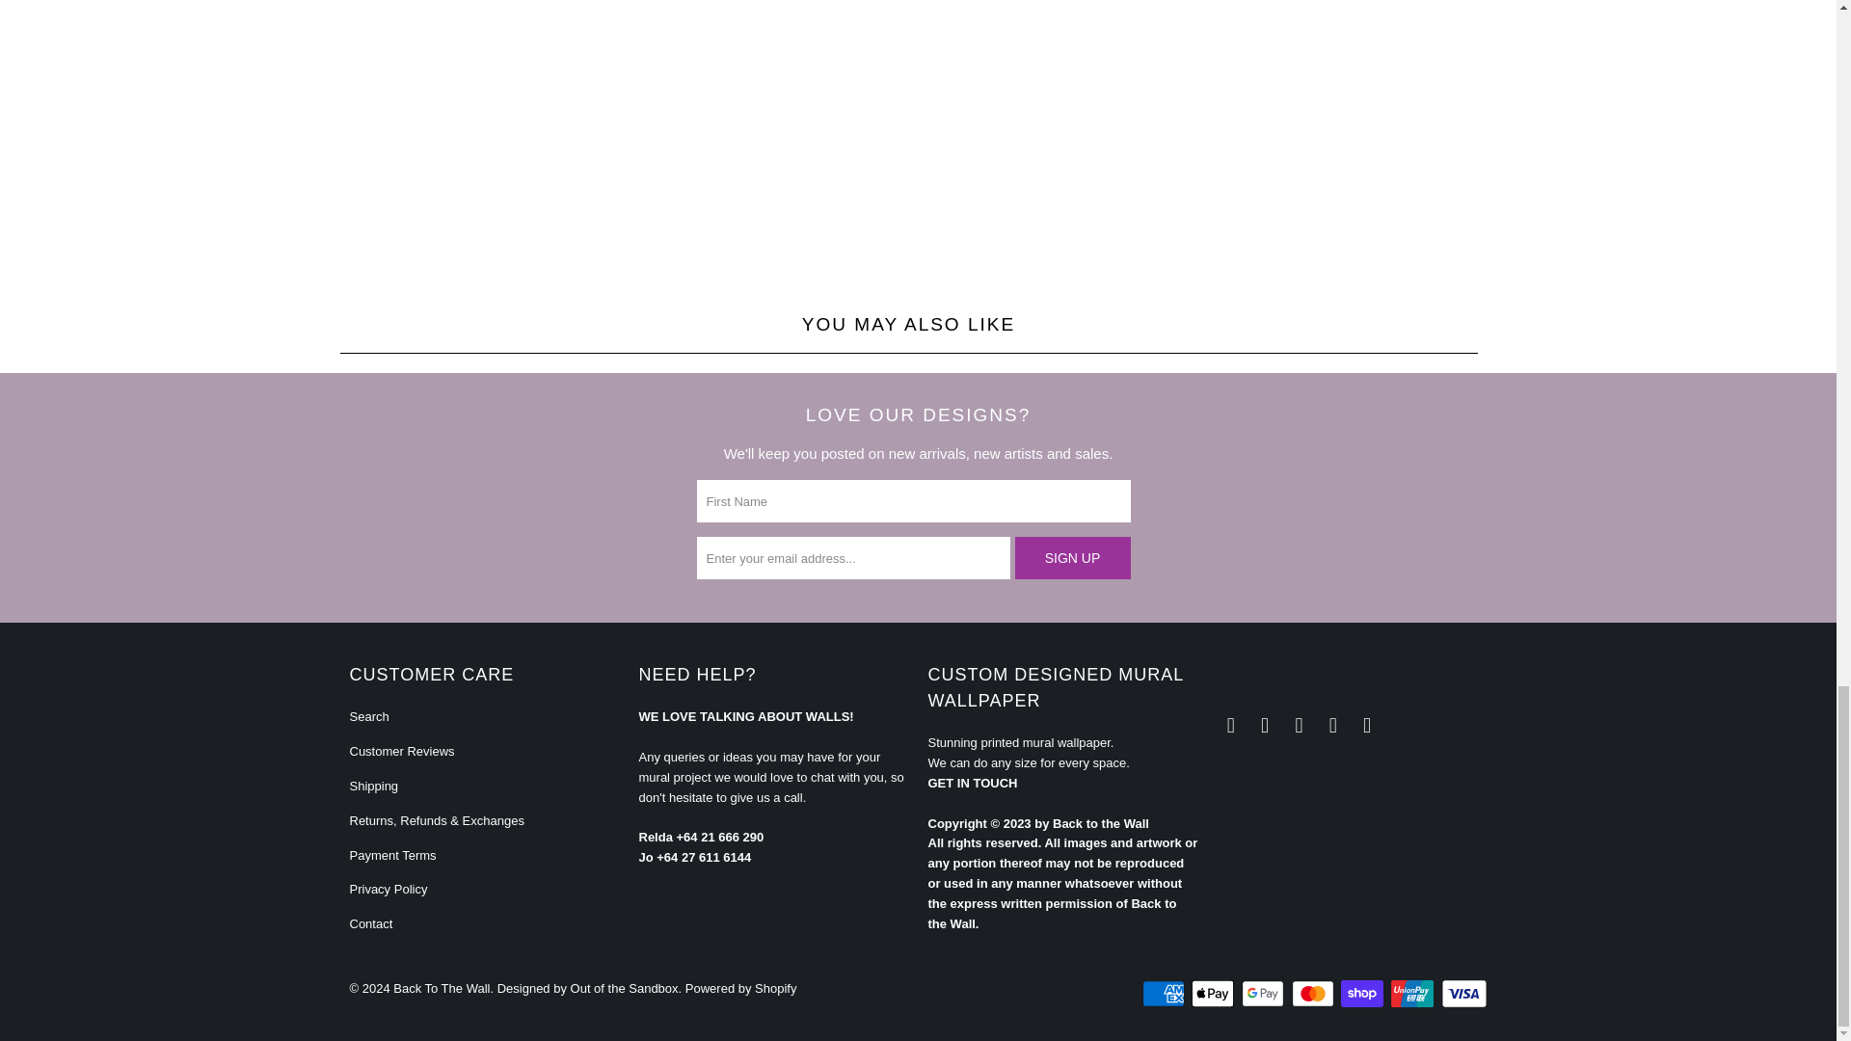  I want to click on Google Pay, so click(1265, 994).